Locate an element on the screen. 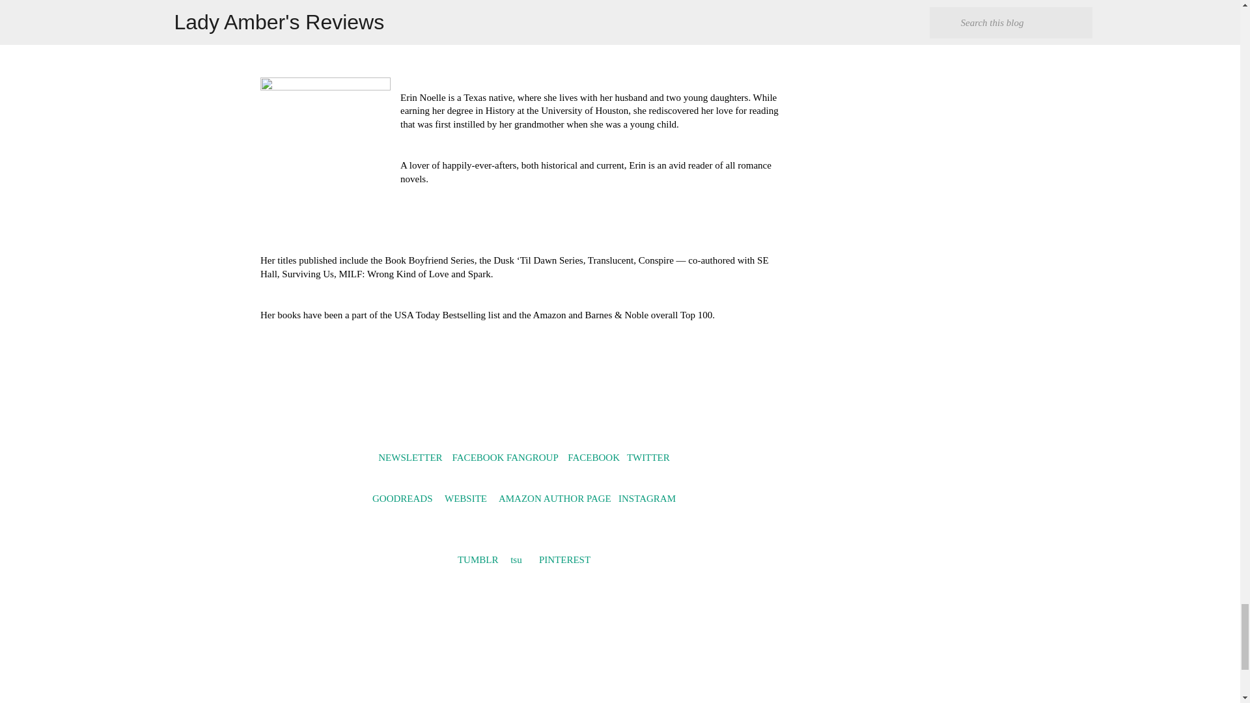 The height and width of the screenshot is (703, 1250). TWITTER is located at coordinates (648, 457).